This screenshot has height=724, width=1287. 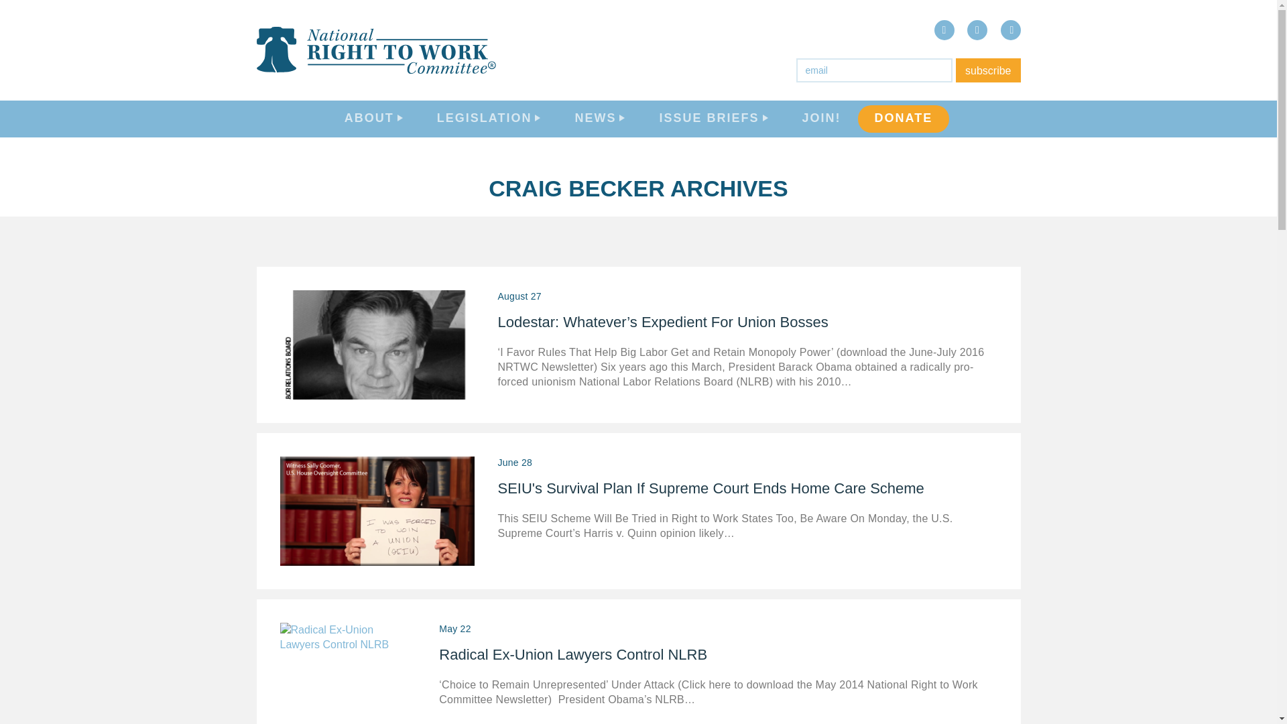 I want to click on NATIONAL RIGHT TO WORK ACT, so click(x=1174, y=610).